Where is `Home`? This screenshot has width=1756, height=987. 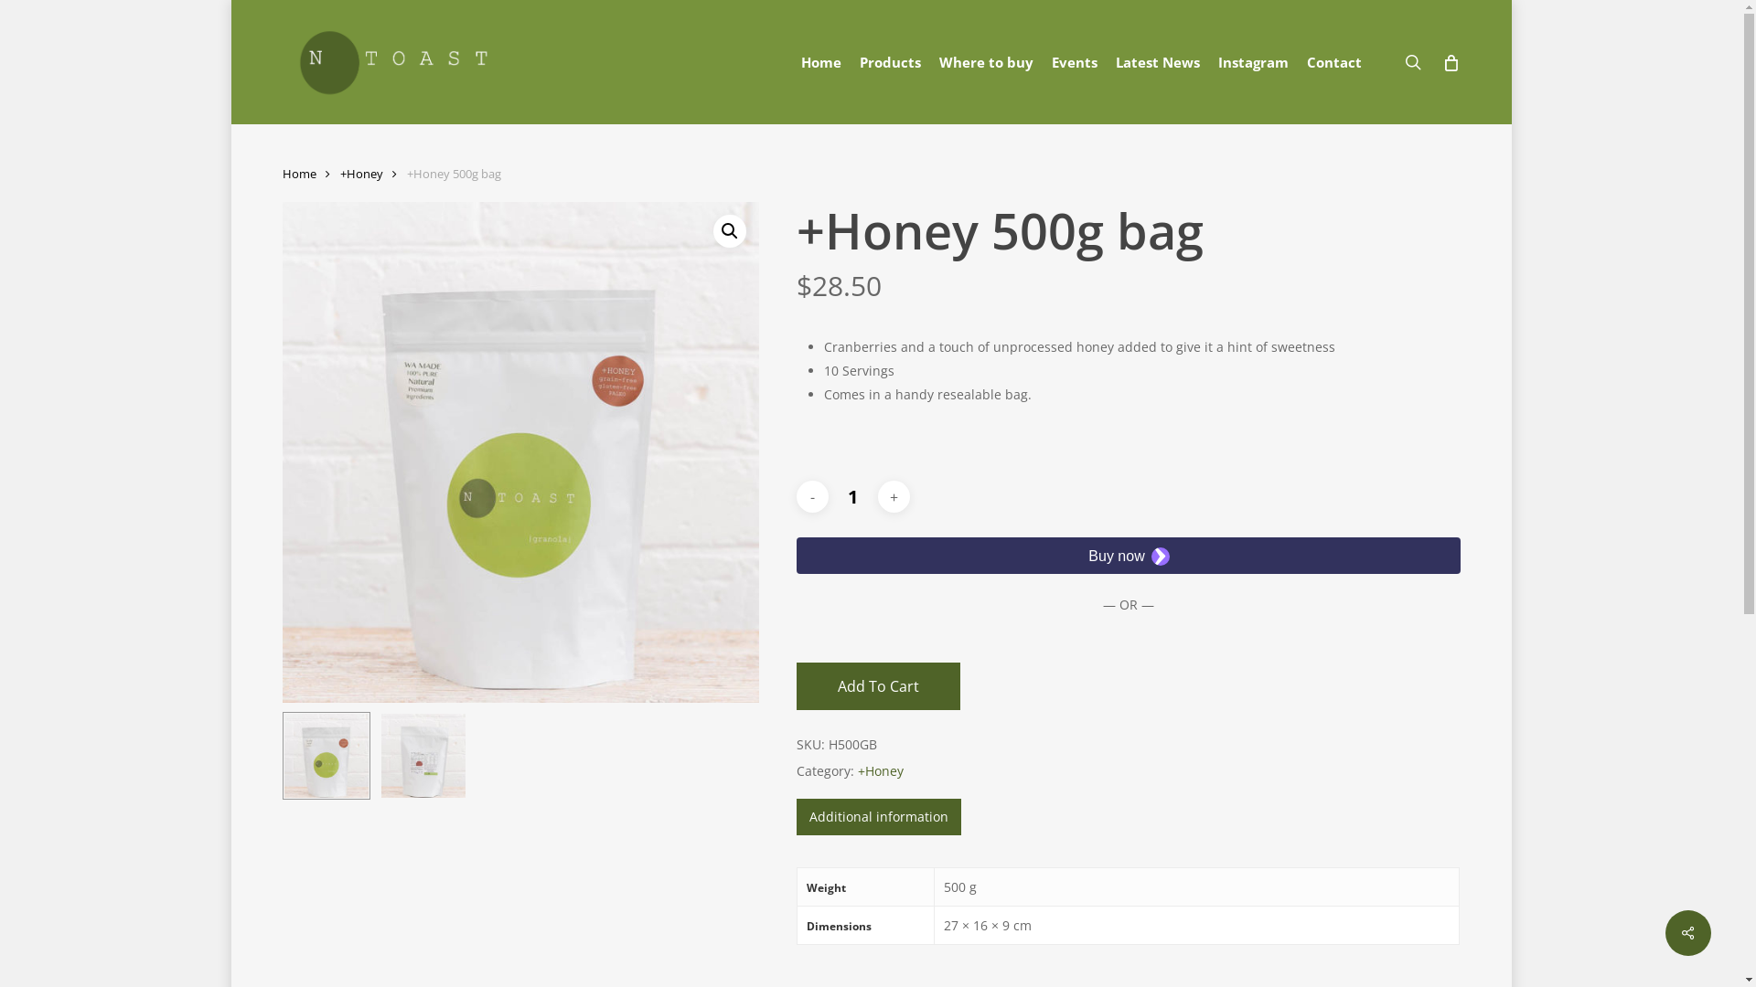 Home is located at coordinates (298, 174).